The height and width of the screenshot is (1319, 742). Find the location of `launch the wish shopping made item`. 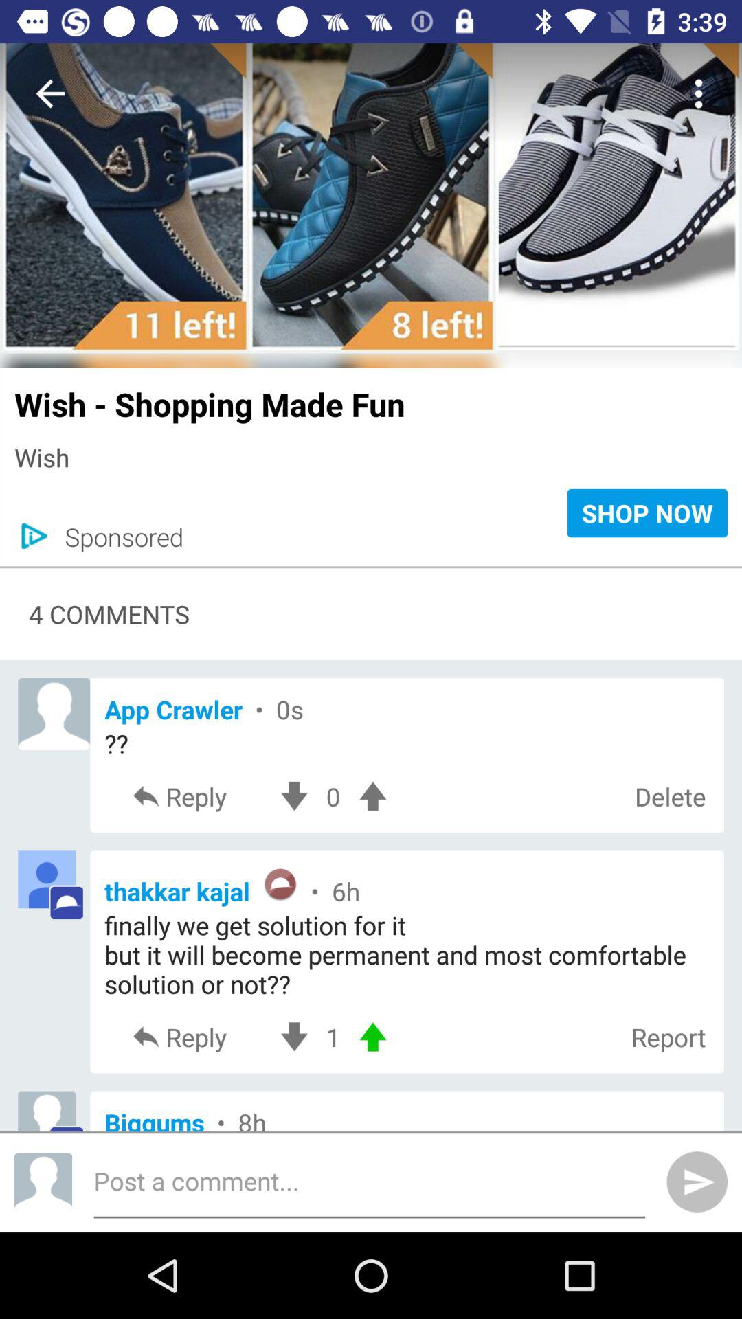

launch the wish shopping made item is located at coordinates (371, 397).